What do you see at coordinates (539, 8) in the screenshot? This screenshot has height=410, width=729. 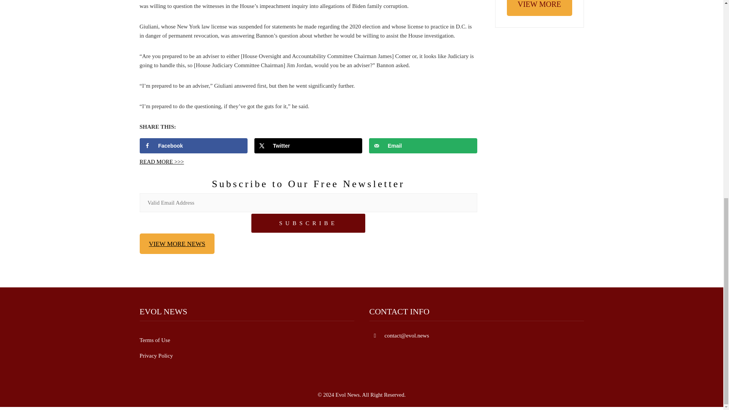 I see `VIEW MORE` at bounding box center [539, 8].